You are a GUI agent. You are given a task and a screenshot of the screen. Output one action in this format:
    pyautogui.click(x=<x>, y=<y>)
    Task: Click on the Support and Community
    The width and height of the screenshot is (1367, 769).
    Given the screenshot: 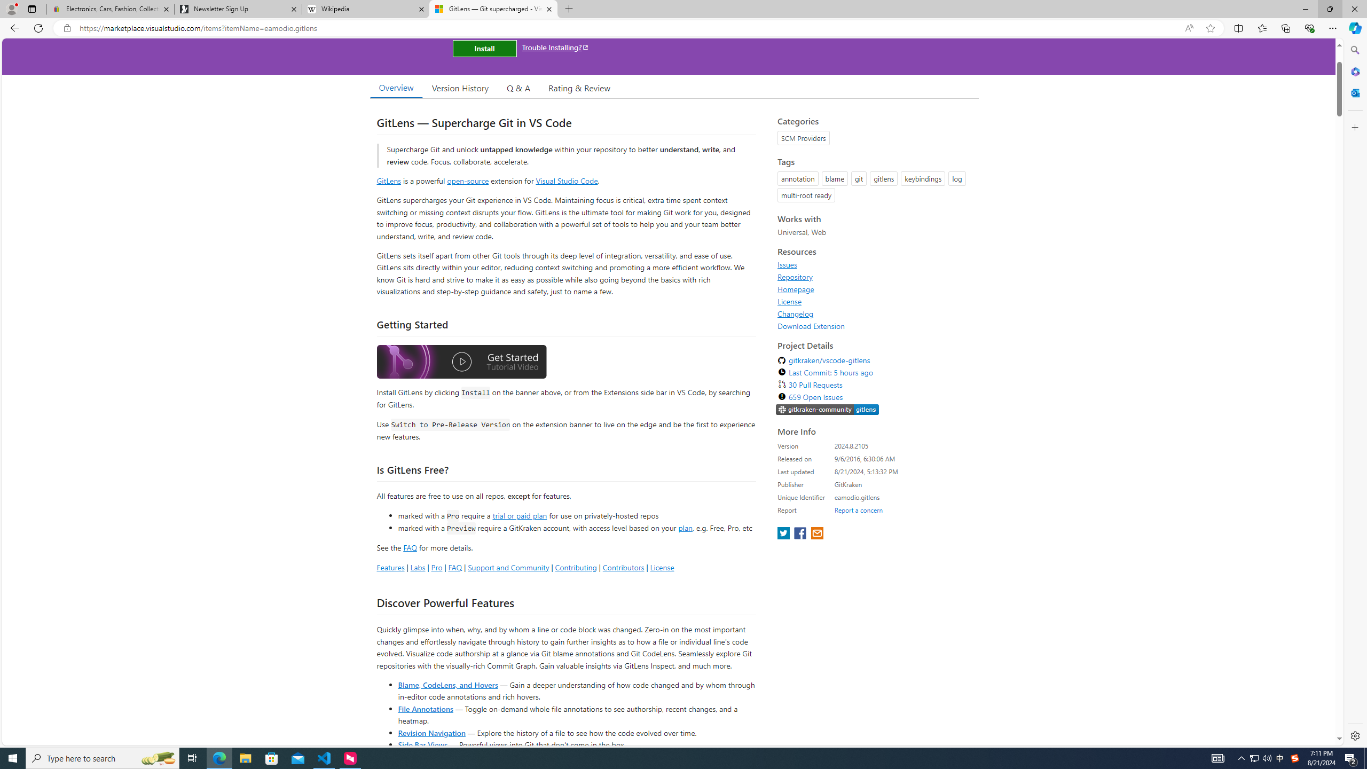 What is the action you would take?
    pyautogui.click(x=508, y=567)
    